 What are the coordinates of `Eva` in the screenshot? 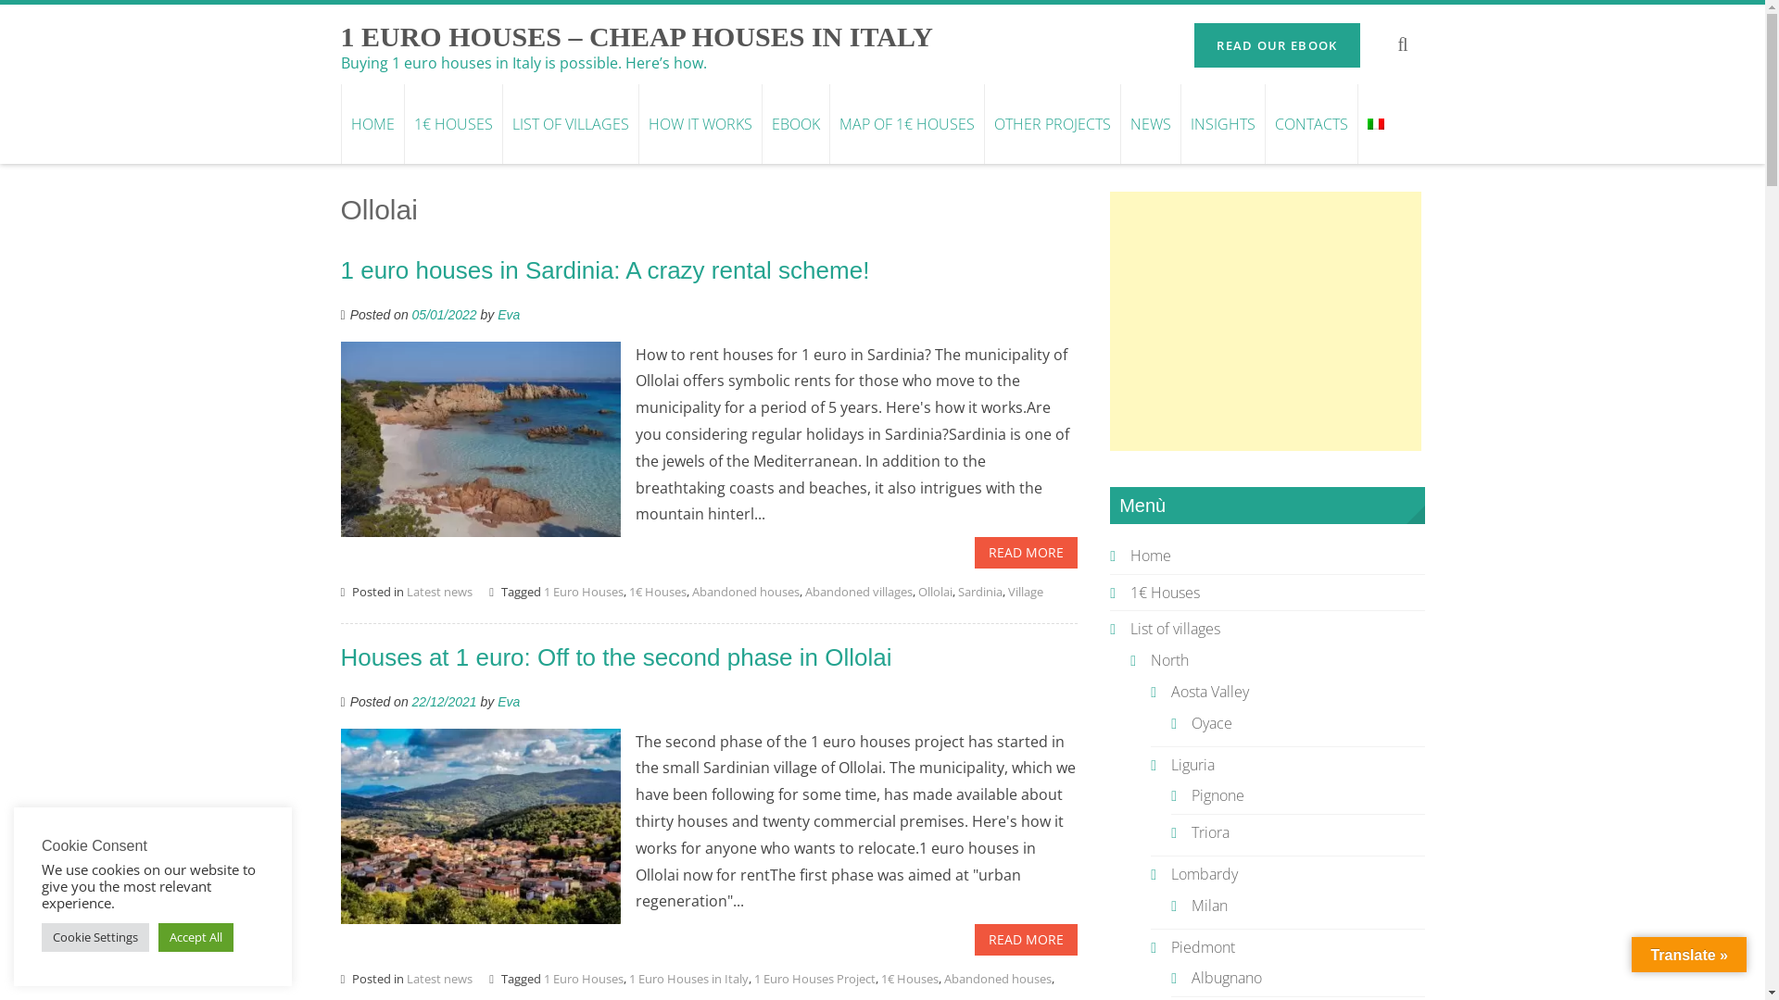 It's located at (509, 315).